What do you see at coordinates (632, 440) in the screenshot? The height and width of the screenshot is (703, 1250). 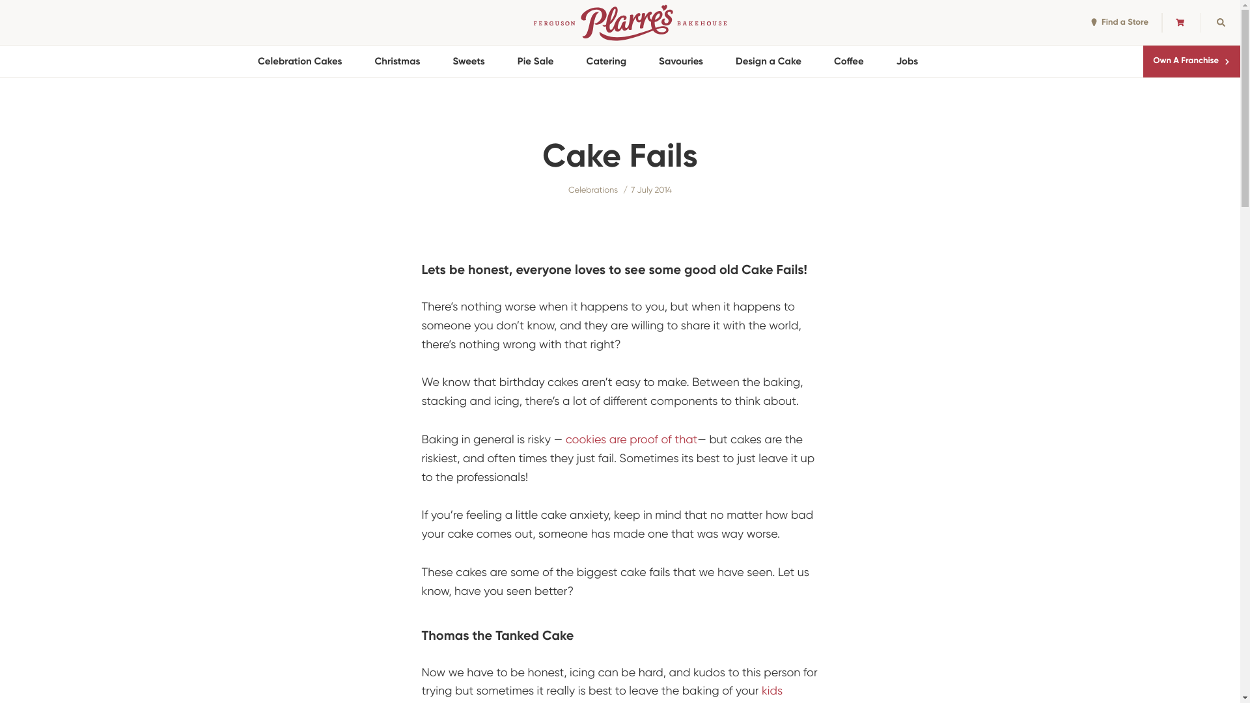 I see `cookies are proof of that` at bounding box center [632, 440].